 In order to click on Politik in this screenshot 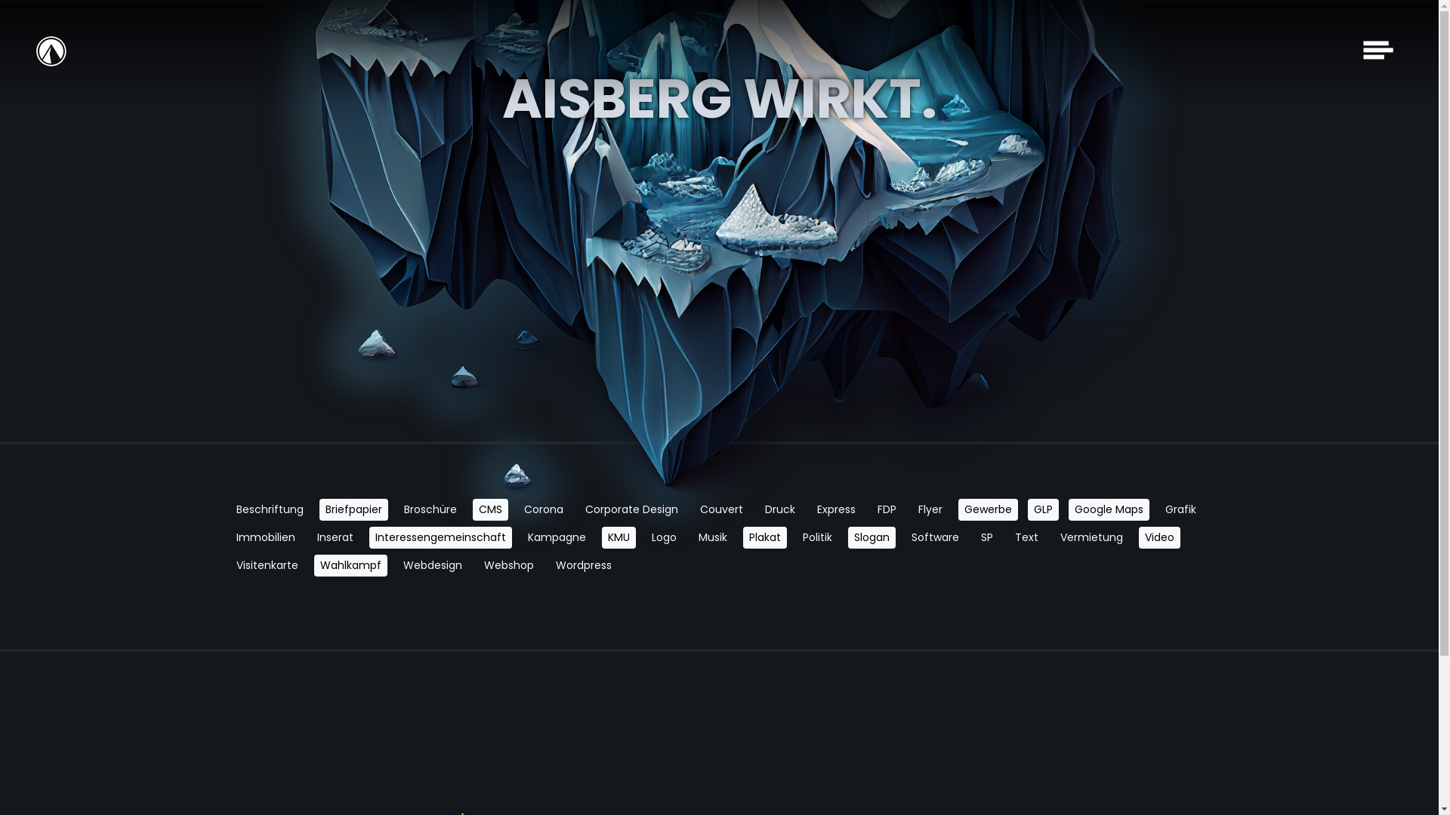, I will do `click(817, 534)`.